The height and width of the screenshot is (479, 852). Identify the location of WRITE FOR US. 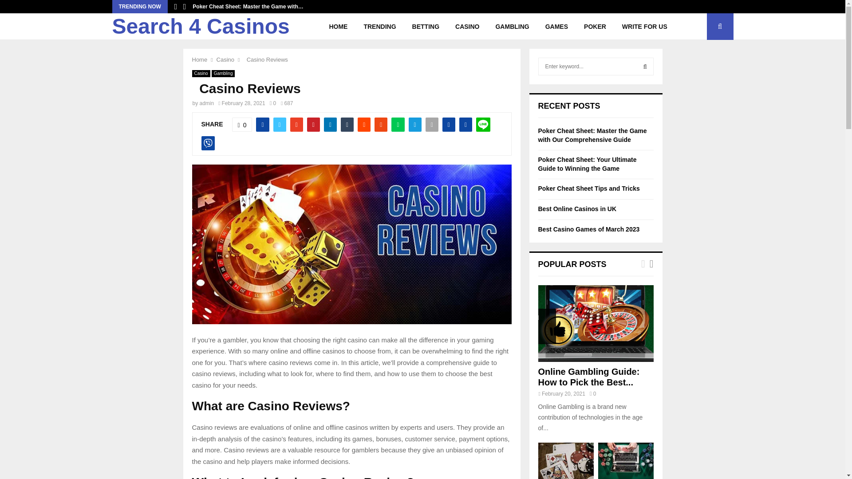
(645, 27).